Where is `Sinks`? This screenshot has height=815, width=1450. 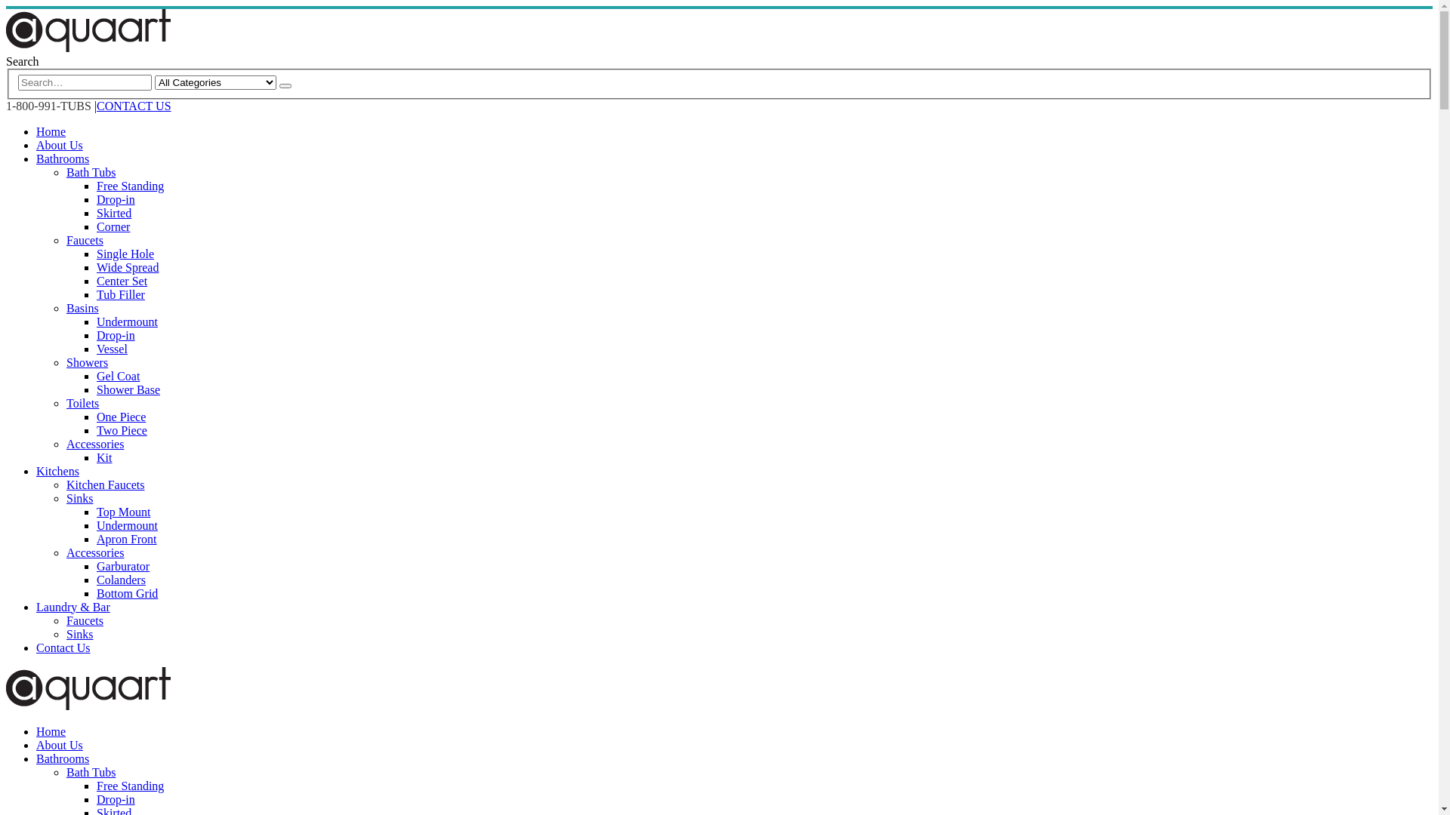
Sinks is located at coordinates (80, 634).